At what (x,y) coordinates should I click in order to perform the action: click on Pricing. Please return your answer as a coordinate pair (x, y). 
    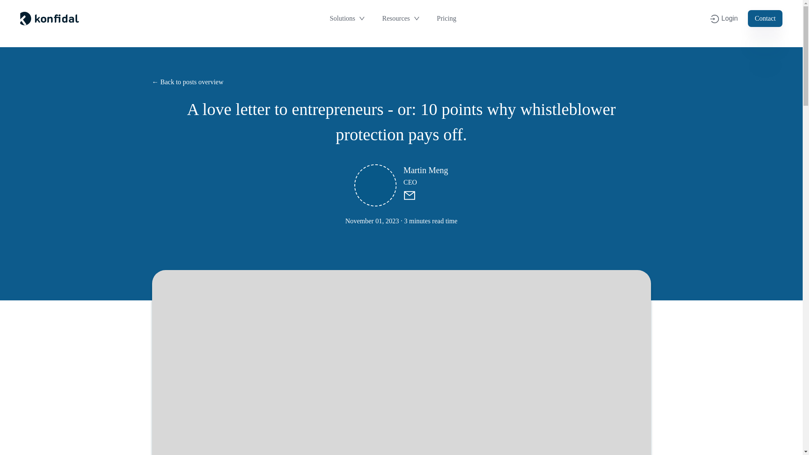
    Looking at the image, I should click on (37, 18).